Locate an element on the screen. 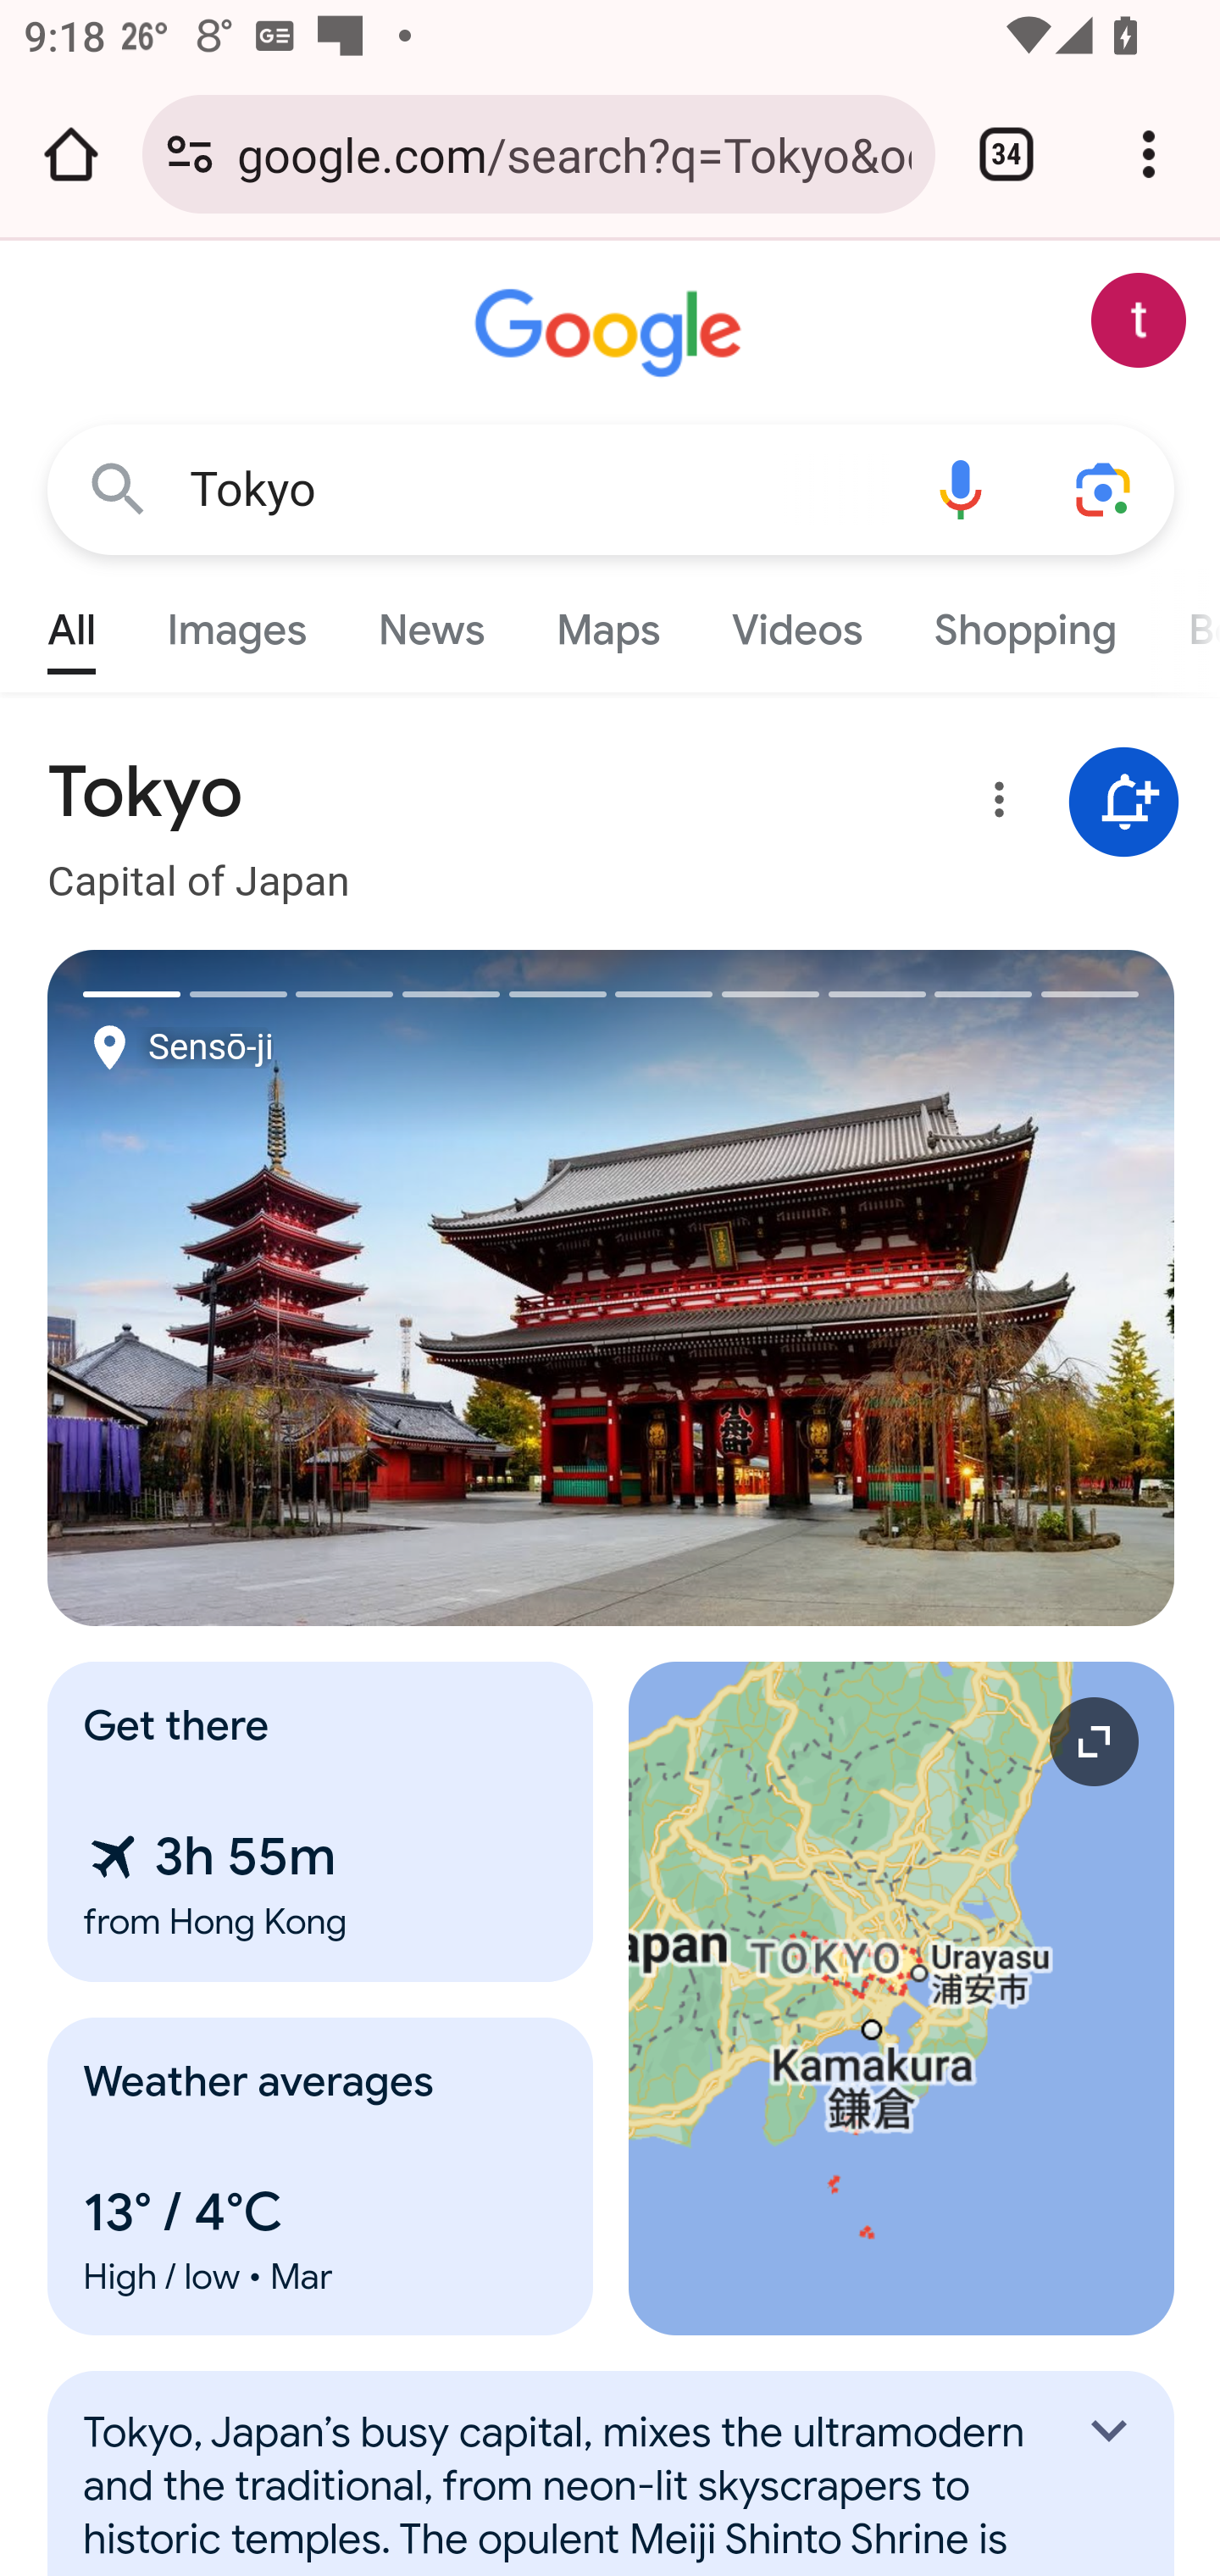 The width and height of the screenshot is (1220, 2576). Videos is located at coordinates (798, 622).